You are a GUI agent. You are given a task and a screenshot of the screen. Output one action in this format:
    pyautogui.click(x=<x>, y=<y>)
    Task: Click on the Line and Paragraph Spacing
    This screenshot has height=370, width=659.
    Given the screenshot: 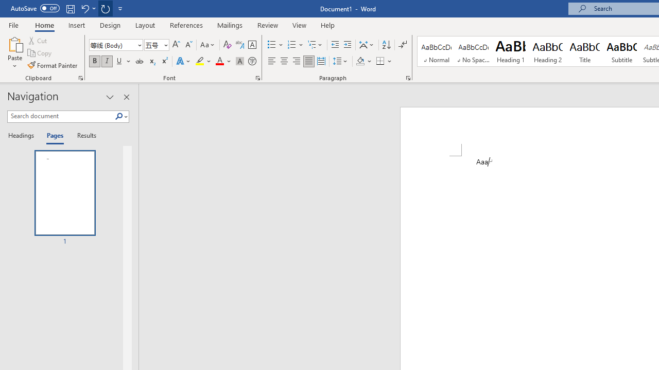 What is the action you would take?
    pyautogui.click(x=340, y=62)
    